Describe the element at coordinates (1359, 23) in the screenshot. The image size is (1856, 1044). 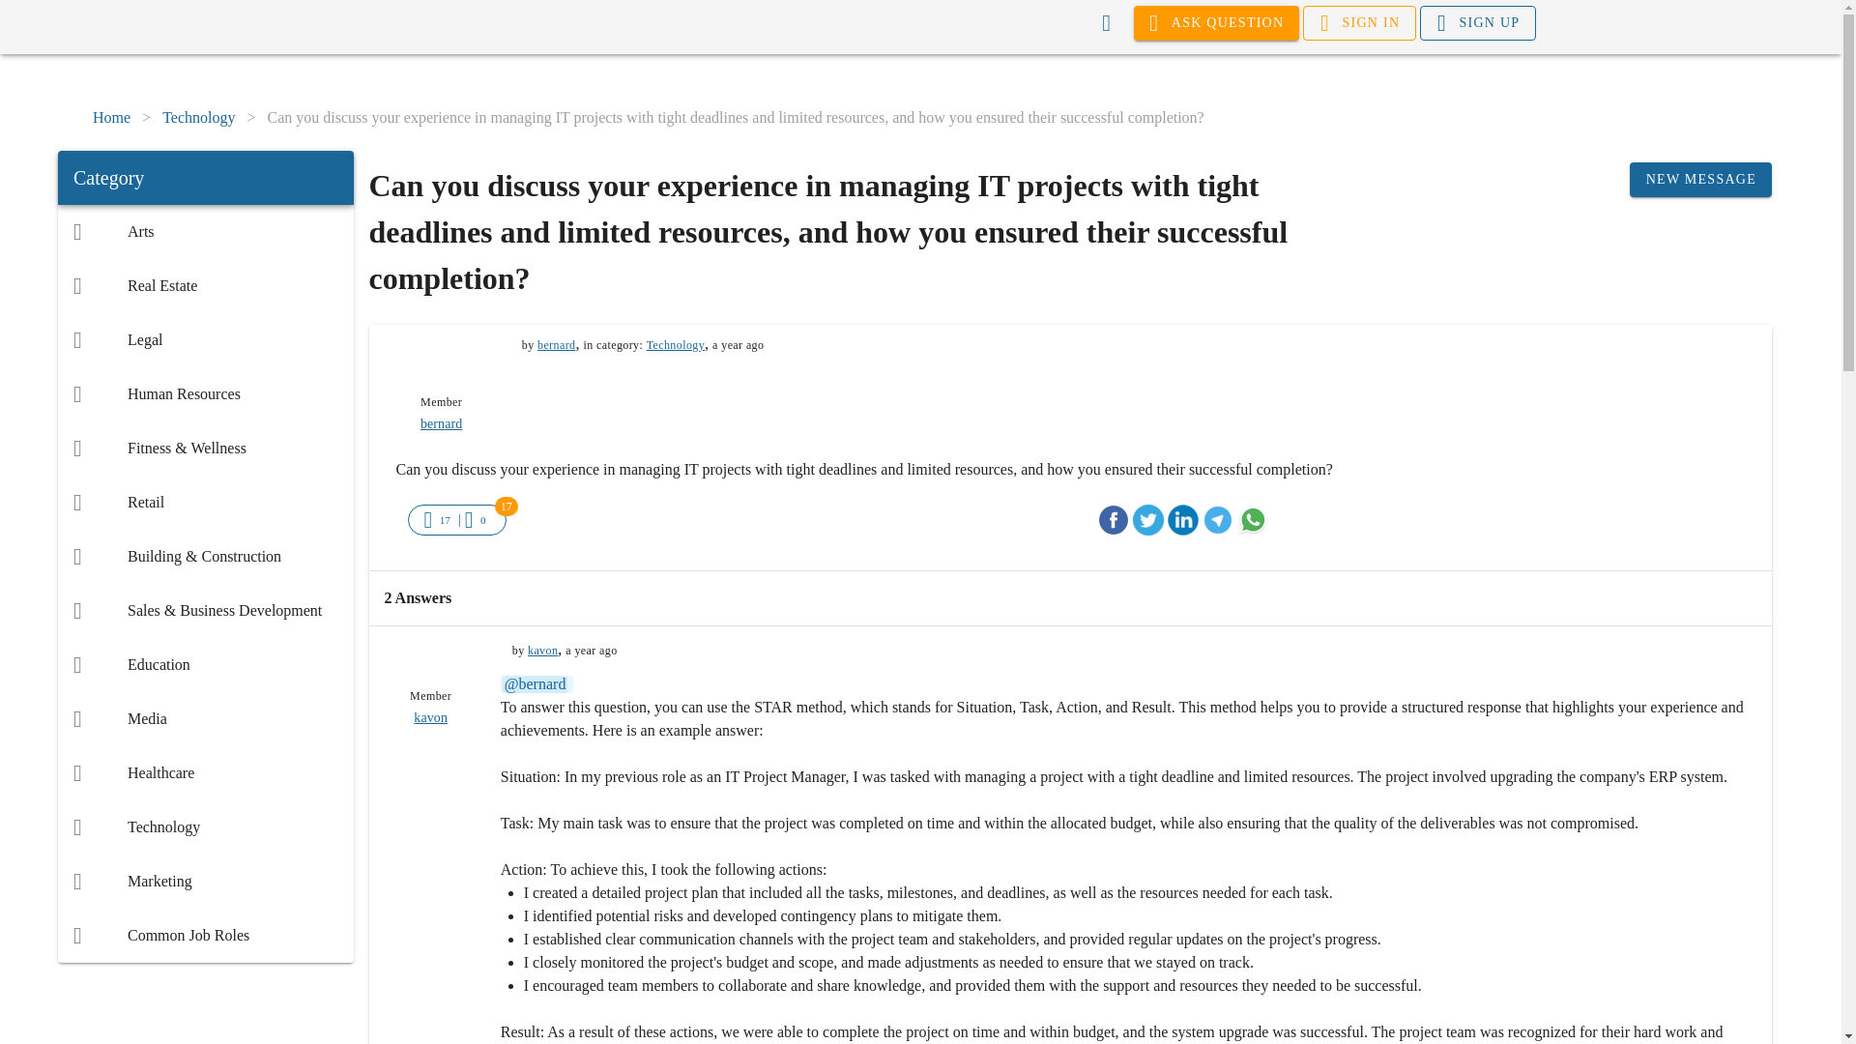
I see `SIGN IN` at that location.